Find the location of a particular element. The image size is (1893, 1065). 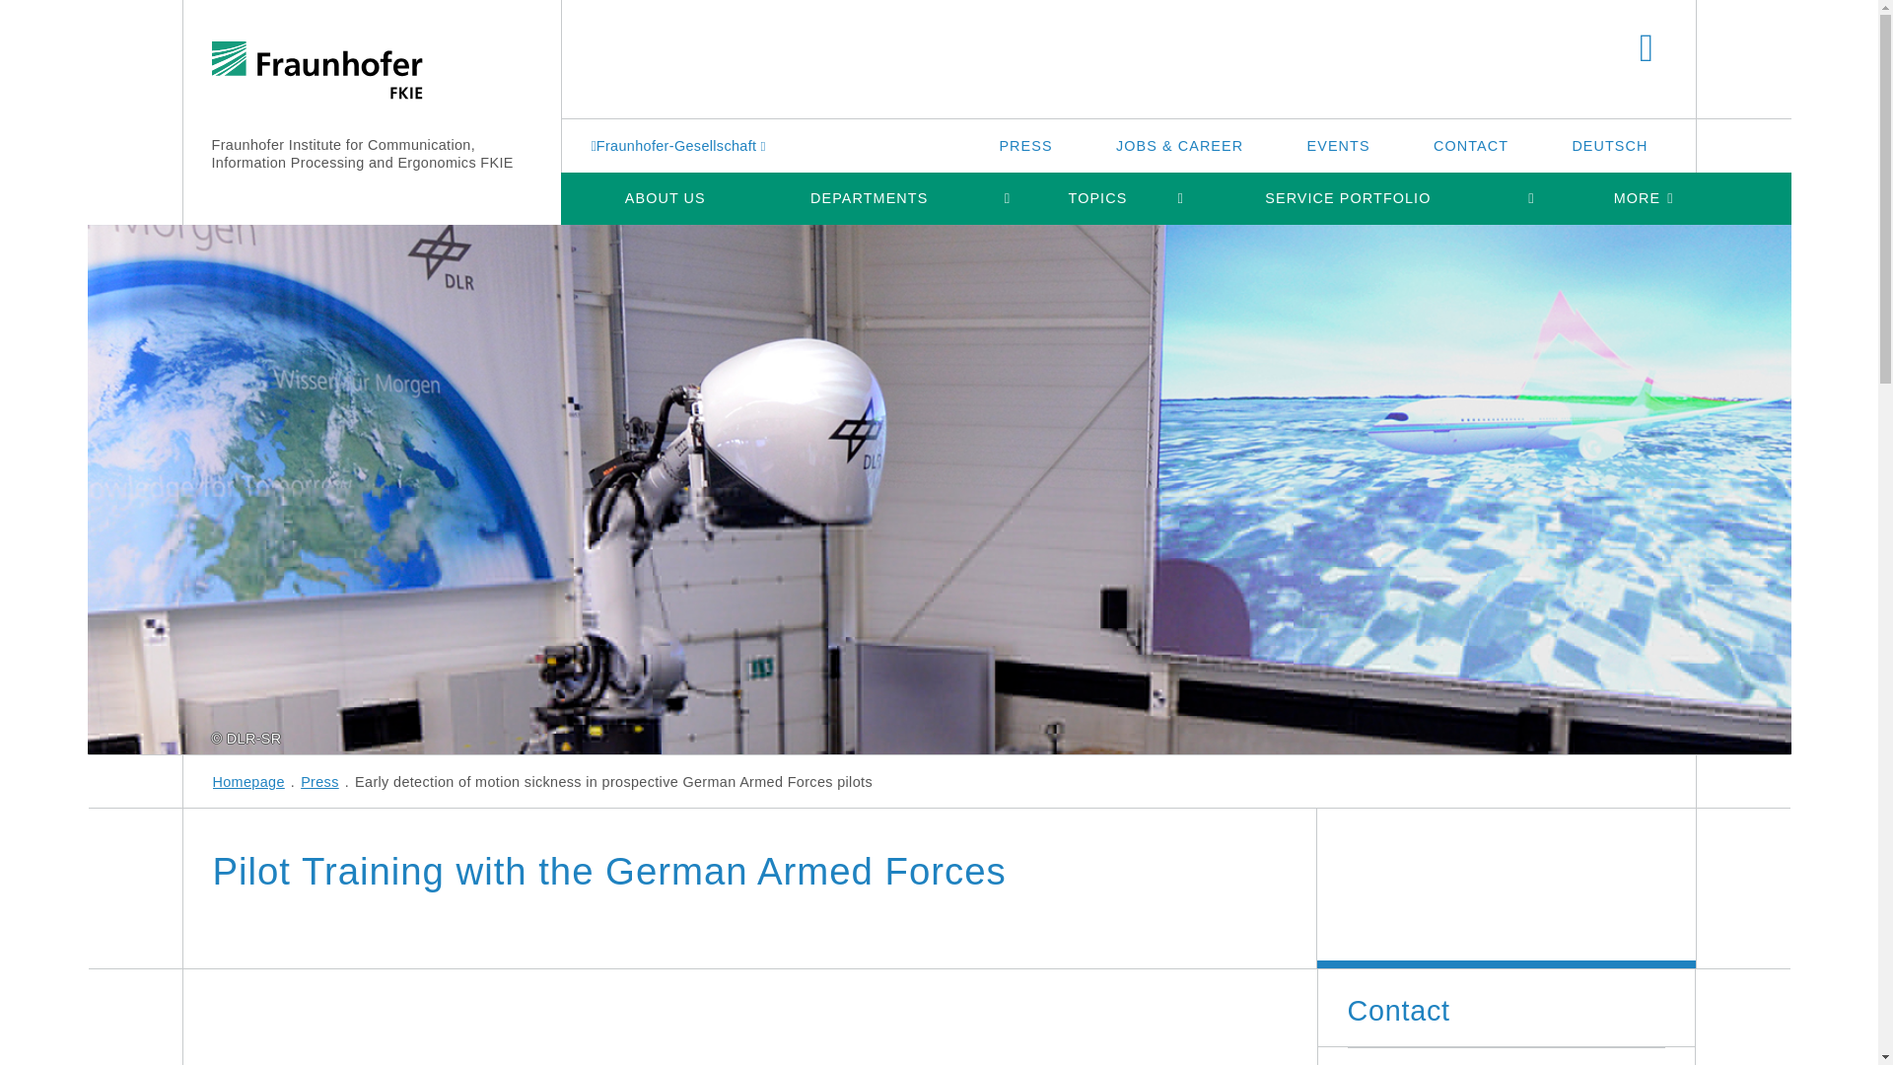

ABOUT US is located at coordinates (665, 197).